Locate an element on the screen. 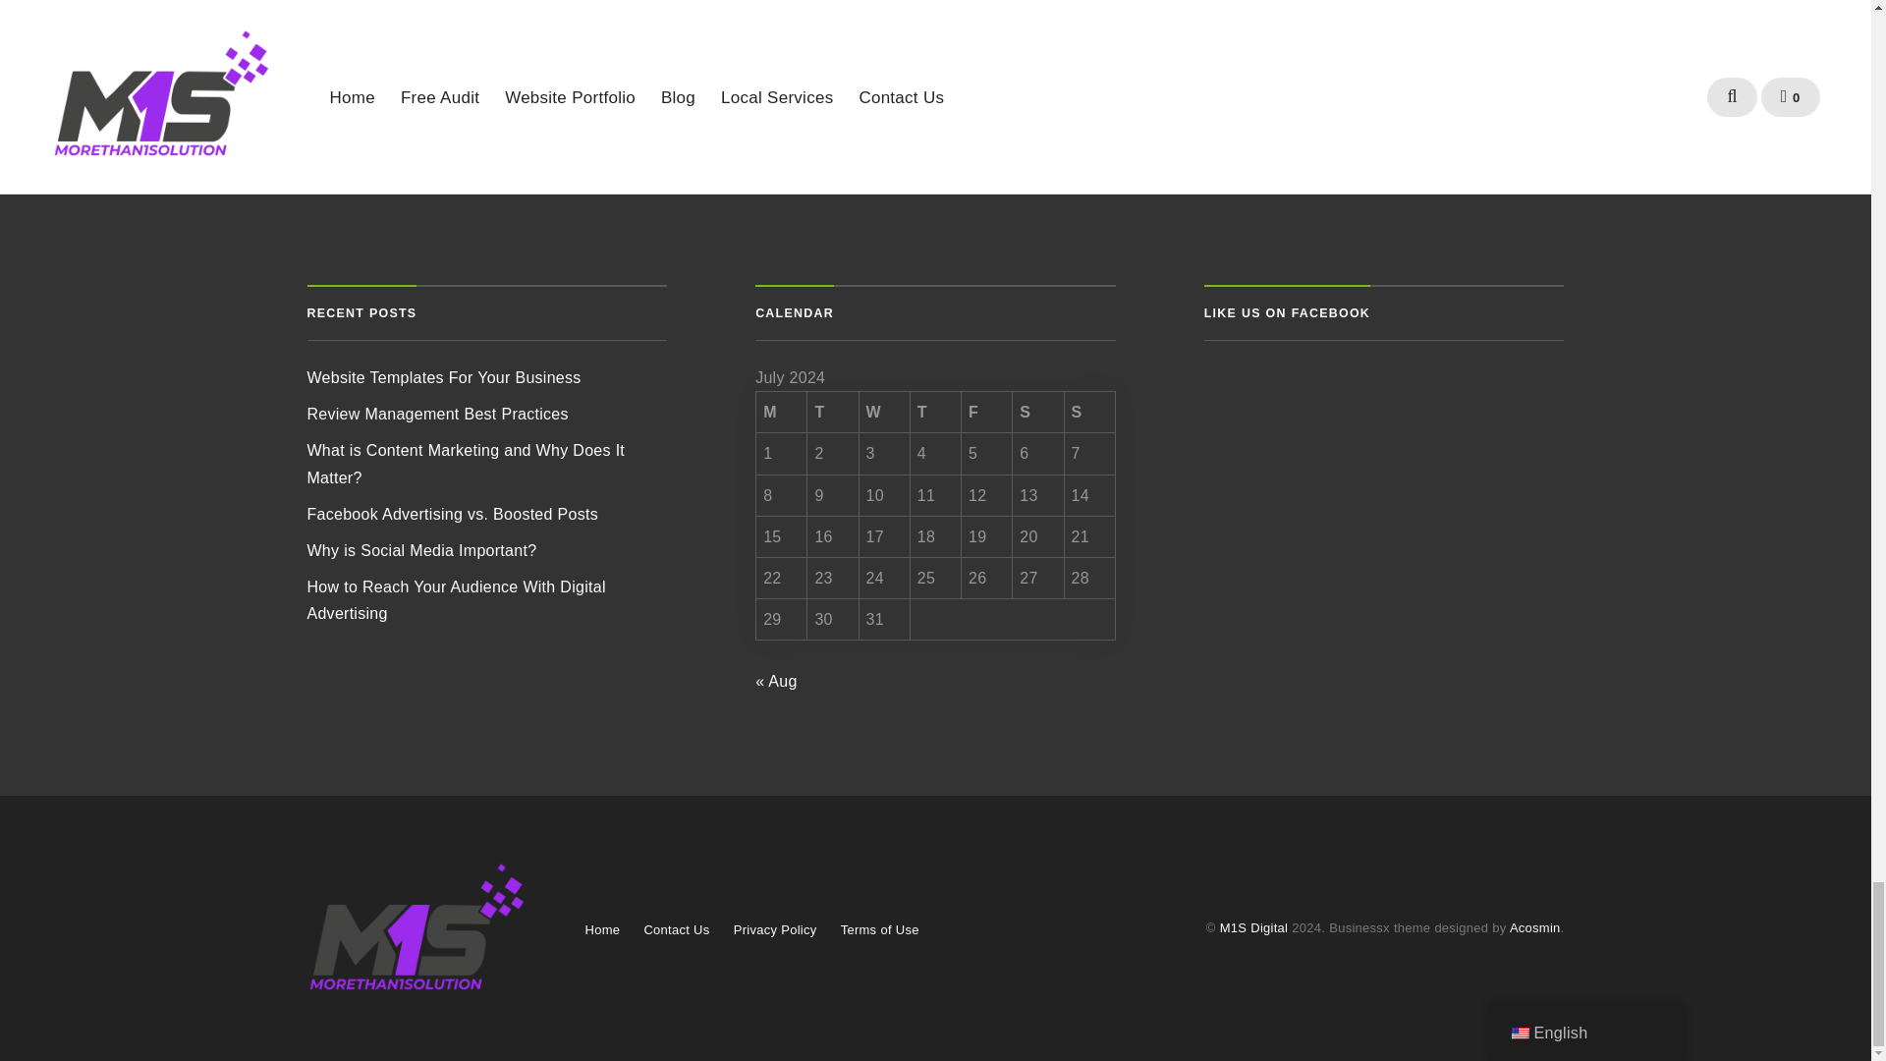  What is Content Marketing and Why Does It Matter? is located at coordinates (465, 464).